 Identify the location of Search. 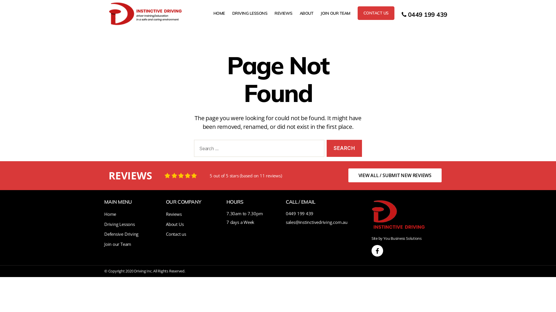
(344, 148).